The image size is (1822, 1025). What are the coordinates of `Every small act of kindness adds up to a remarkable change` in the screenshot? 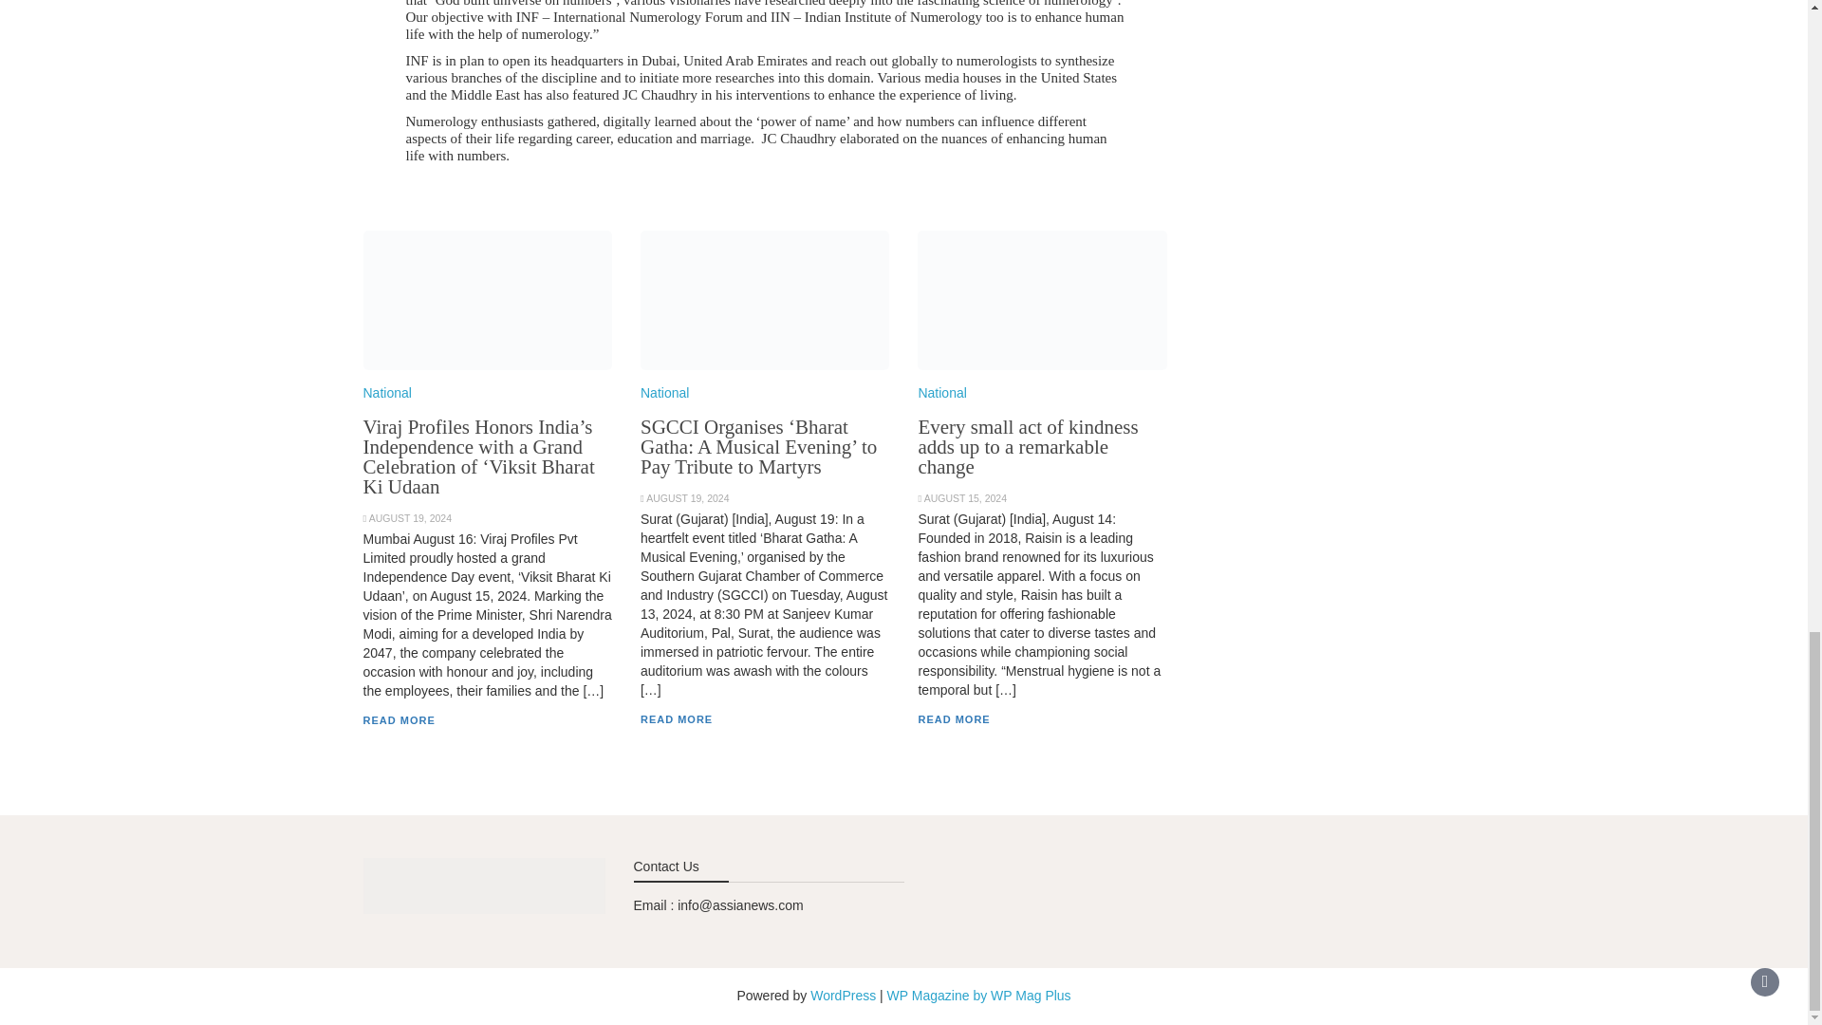 It's located at (1027, 447).